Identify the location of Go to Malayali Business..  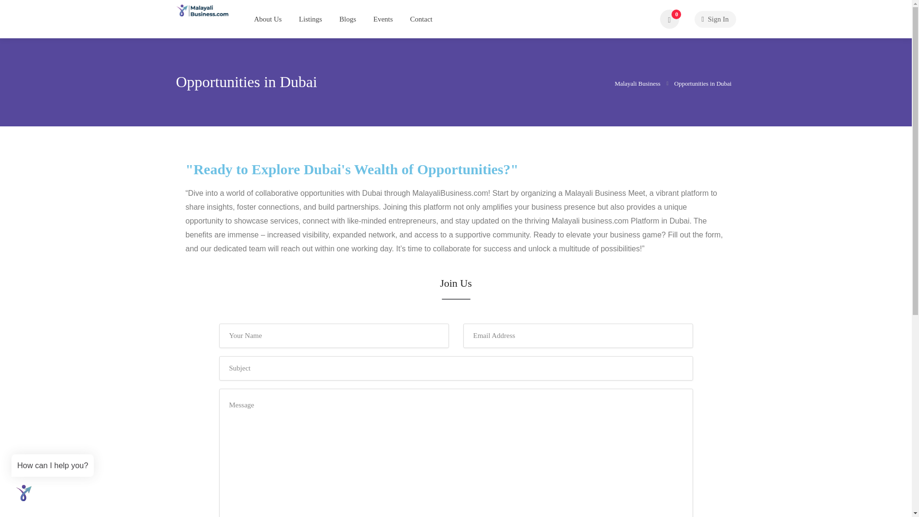
(638, 83).